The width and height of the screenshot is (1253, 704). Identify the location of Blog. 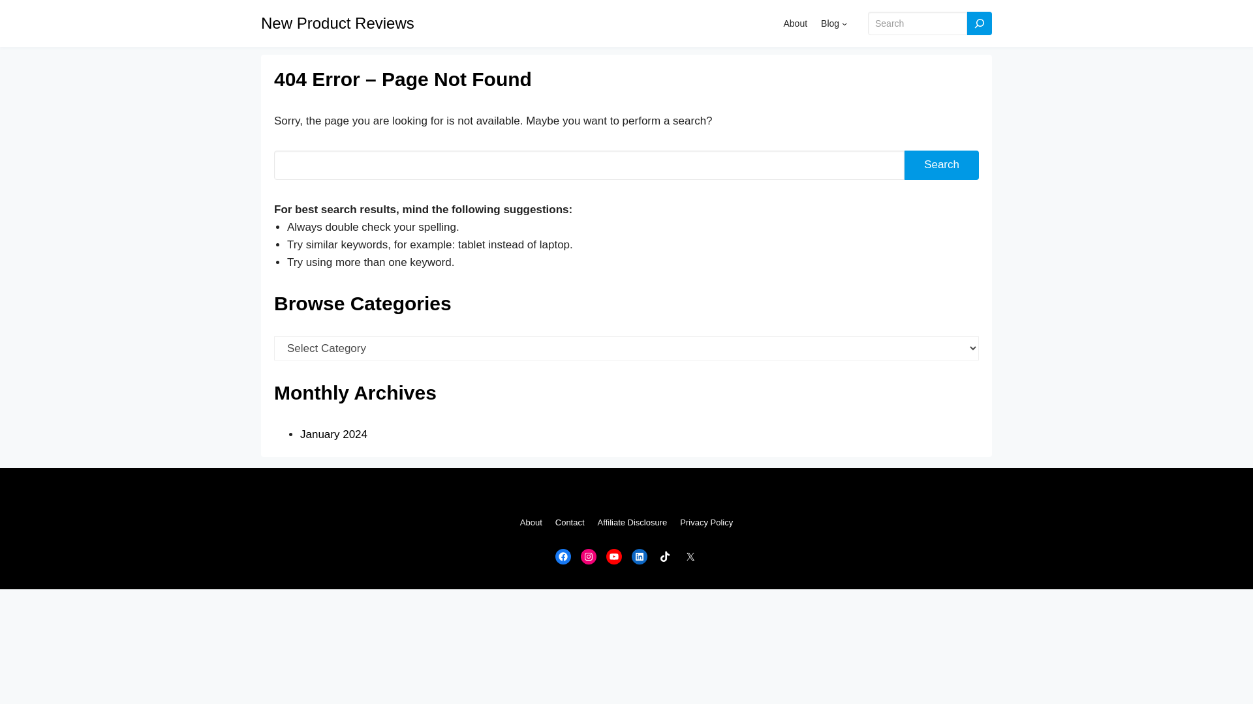
(830, 23).